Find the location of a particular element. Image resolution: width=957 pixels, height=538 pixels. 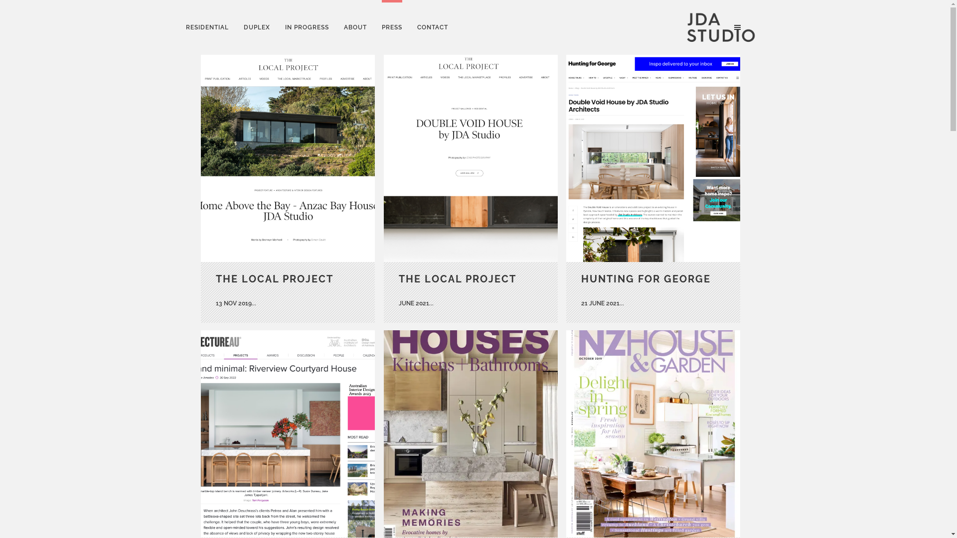

CONTACT is located at coordinates (433, 27).